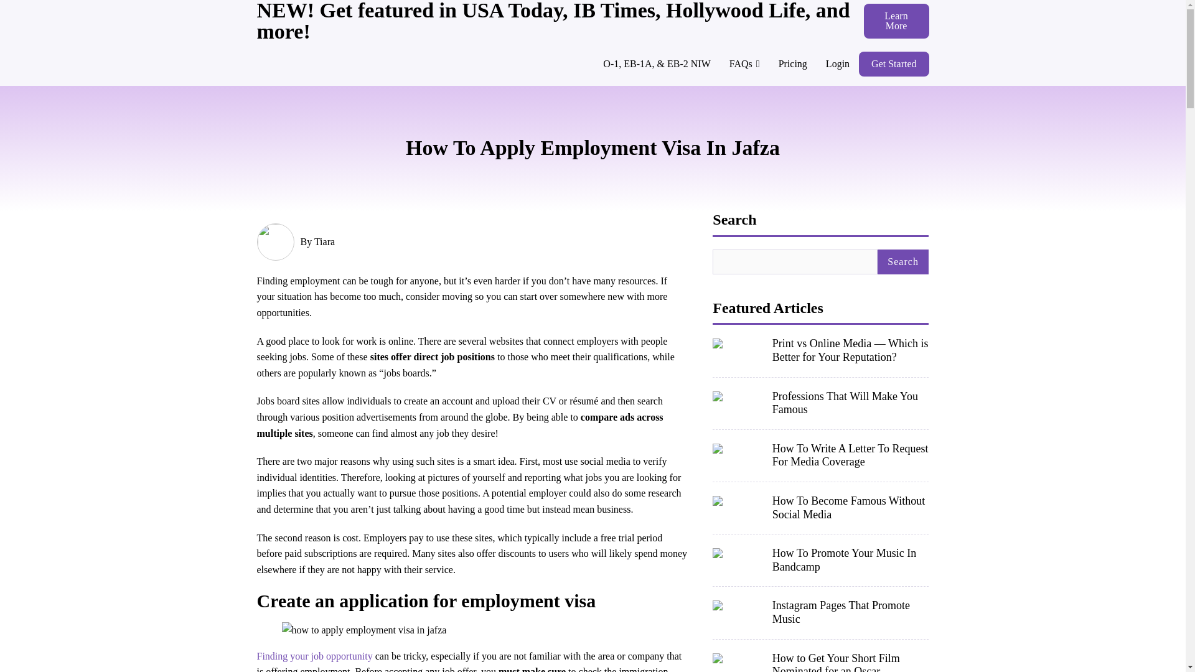  What do you see at coordinates (850, 662) in the screenshot?
I see `How to Get Your Short Film Nominated for an Oscar` at bounding box center [850, 662].